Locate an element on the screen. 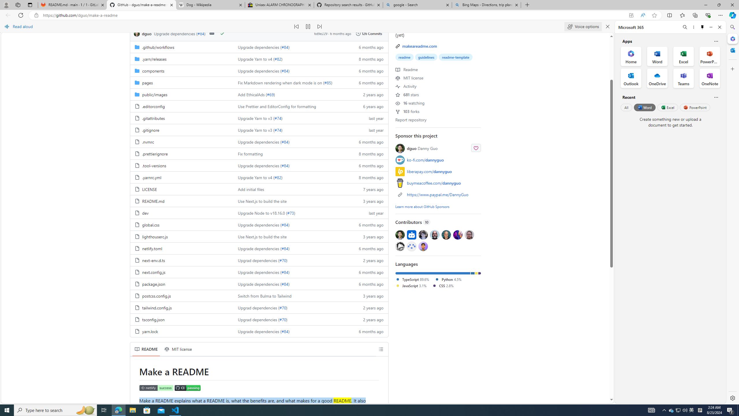 The image size is (739, 416). netlify.toml, (File) is located at coordinates (182, 248).